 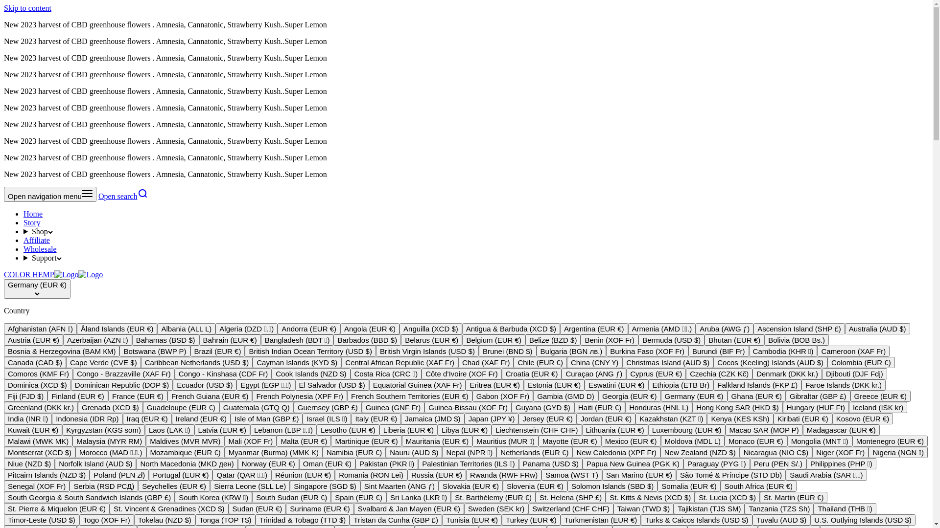 What do you see at coordinates (371, 475) in the screenshot?
I see `Romania (RON Lei)` at bounding box center [371, 475].